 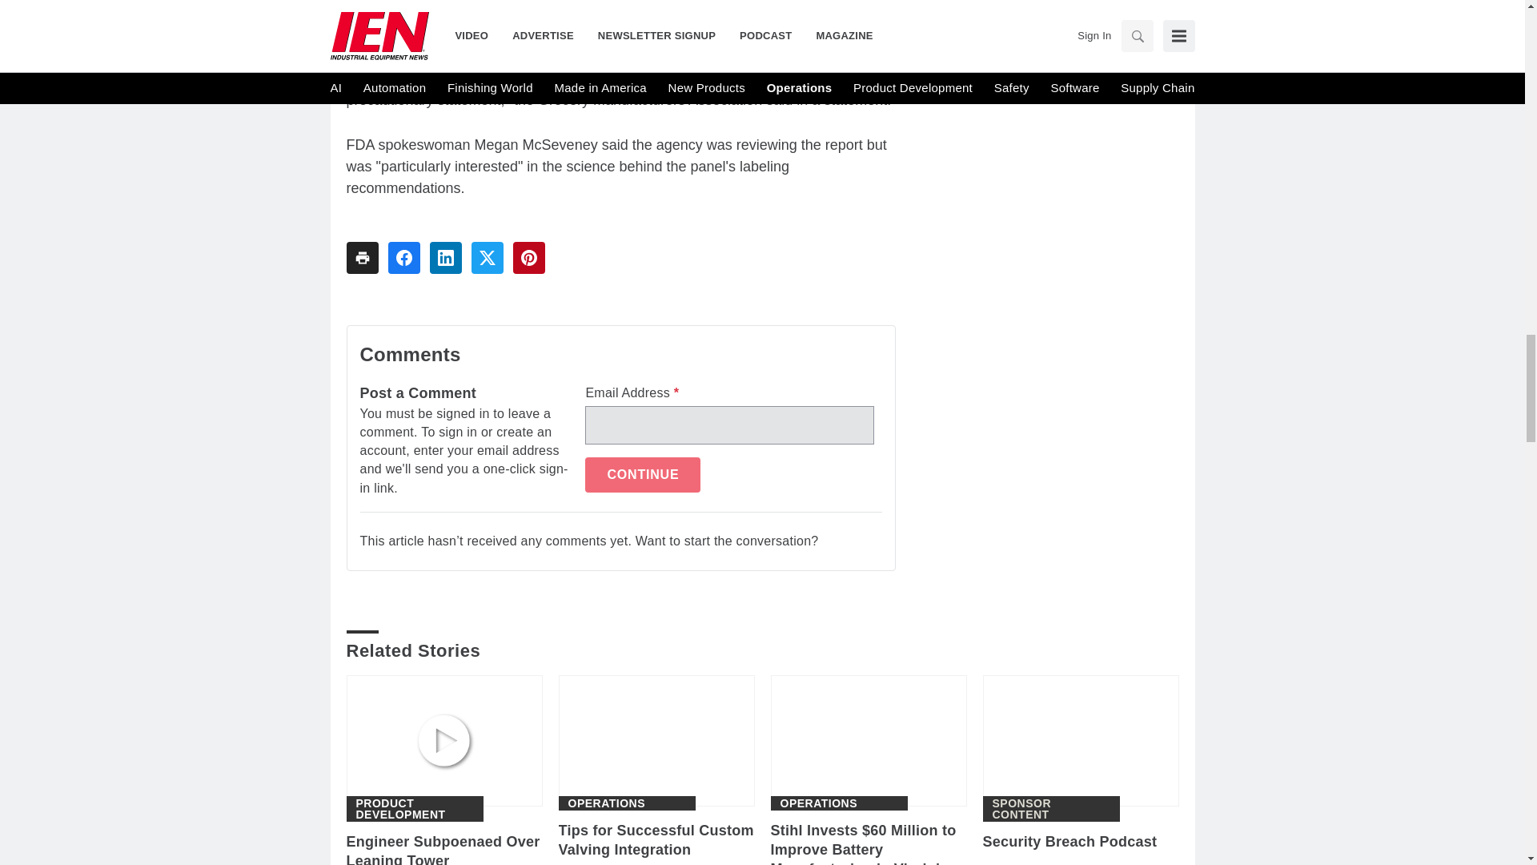 What do you see at coordinates (528, 258) in the screenshot?
I see `Share To pinterest` at bounding box center [528, 258].